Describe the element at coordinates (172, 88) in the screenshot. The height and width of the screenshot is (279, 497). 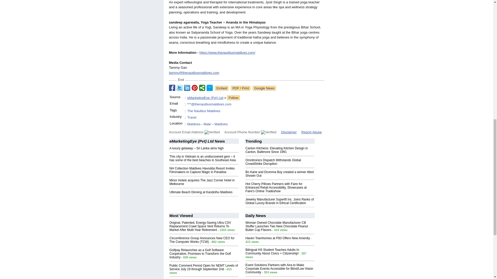
I see `Share on Facebook` at that location.